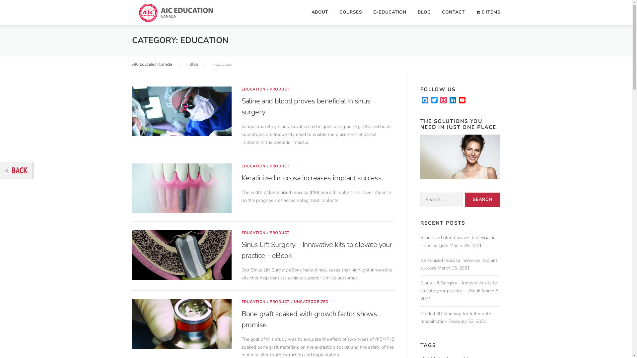 The width and height of the screenshot is (637, 358). I want to click on EDUCATION, so click(253, 166).